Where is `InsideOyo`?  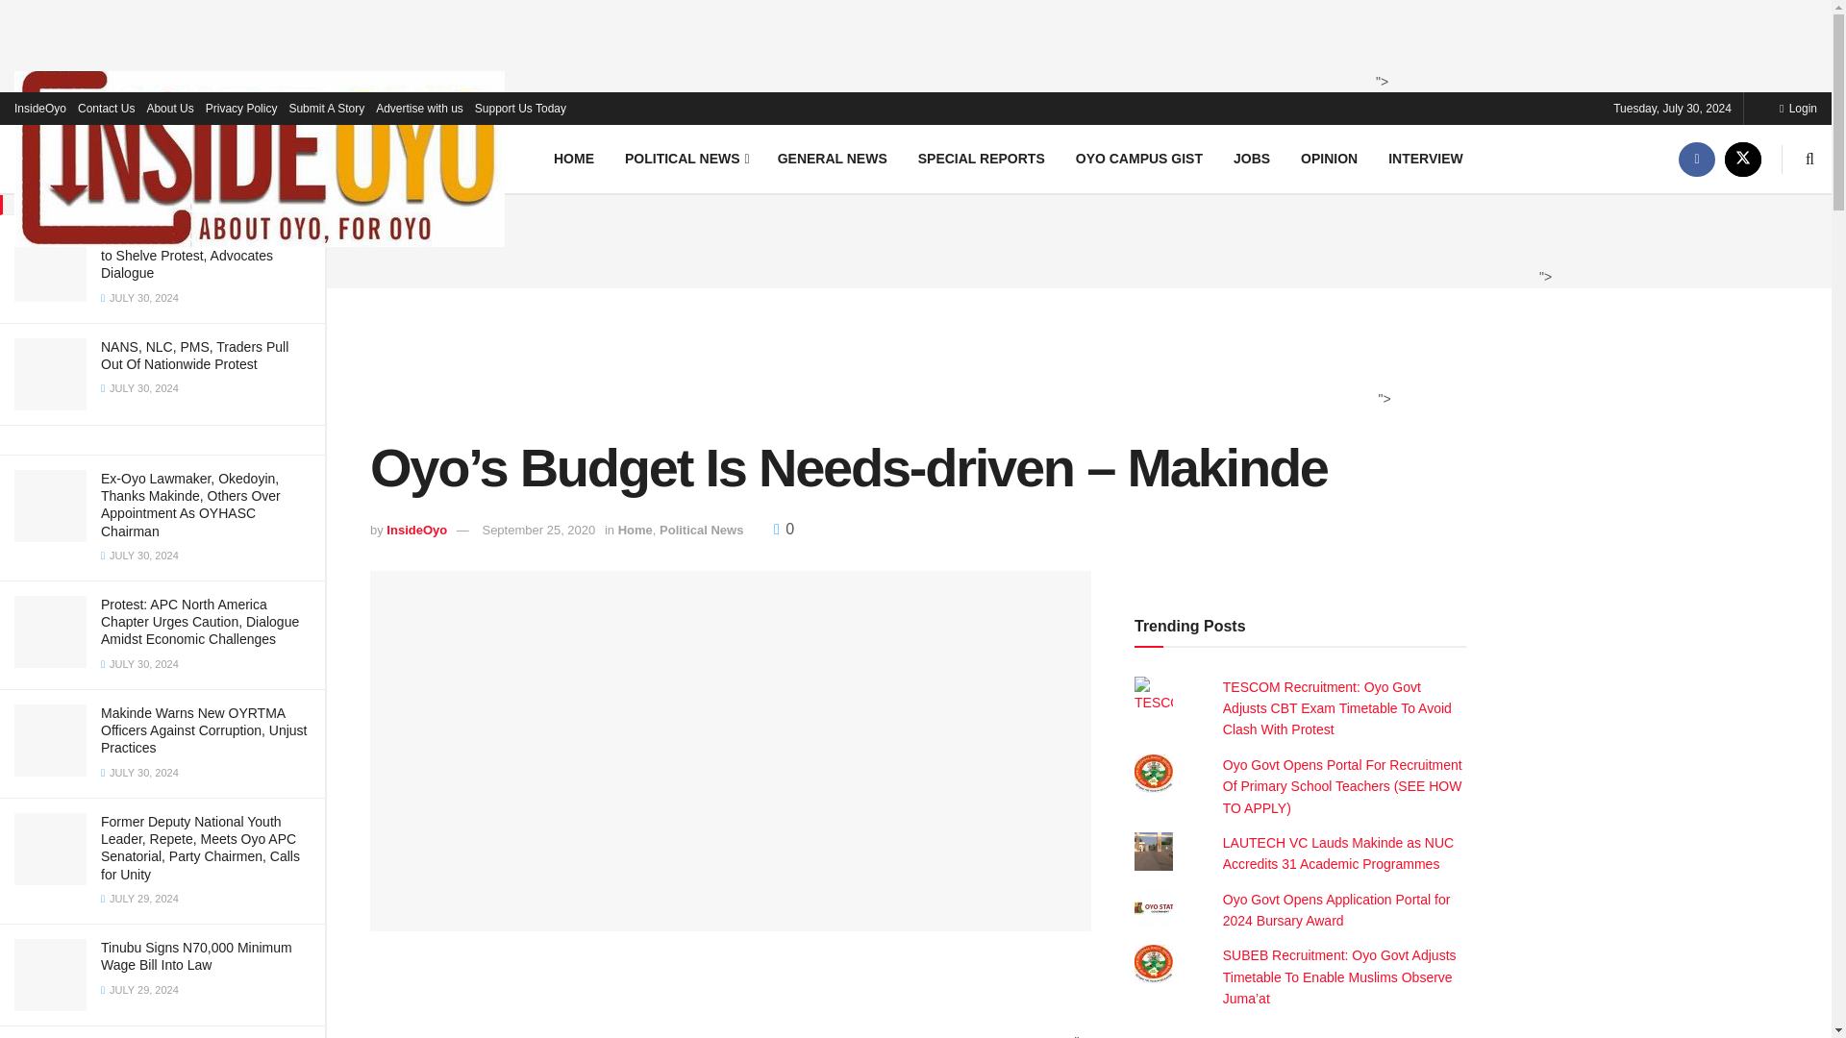 InsideOyo is located at coordinates (40, 108).